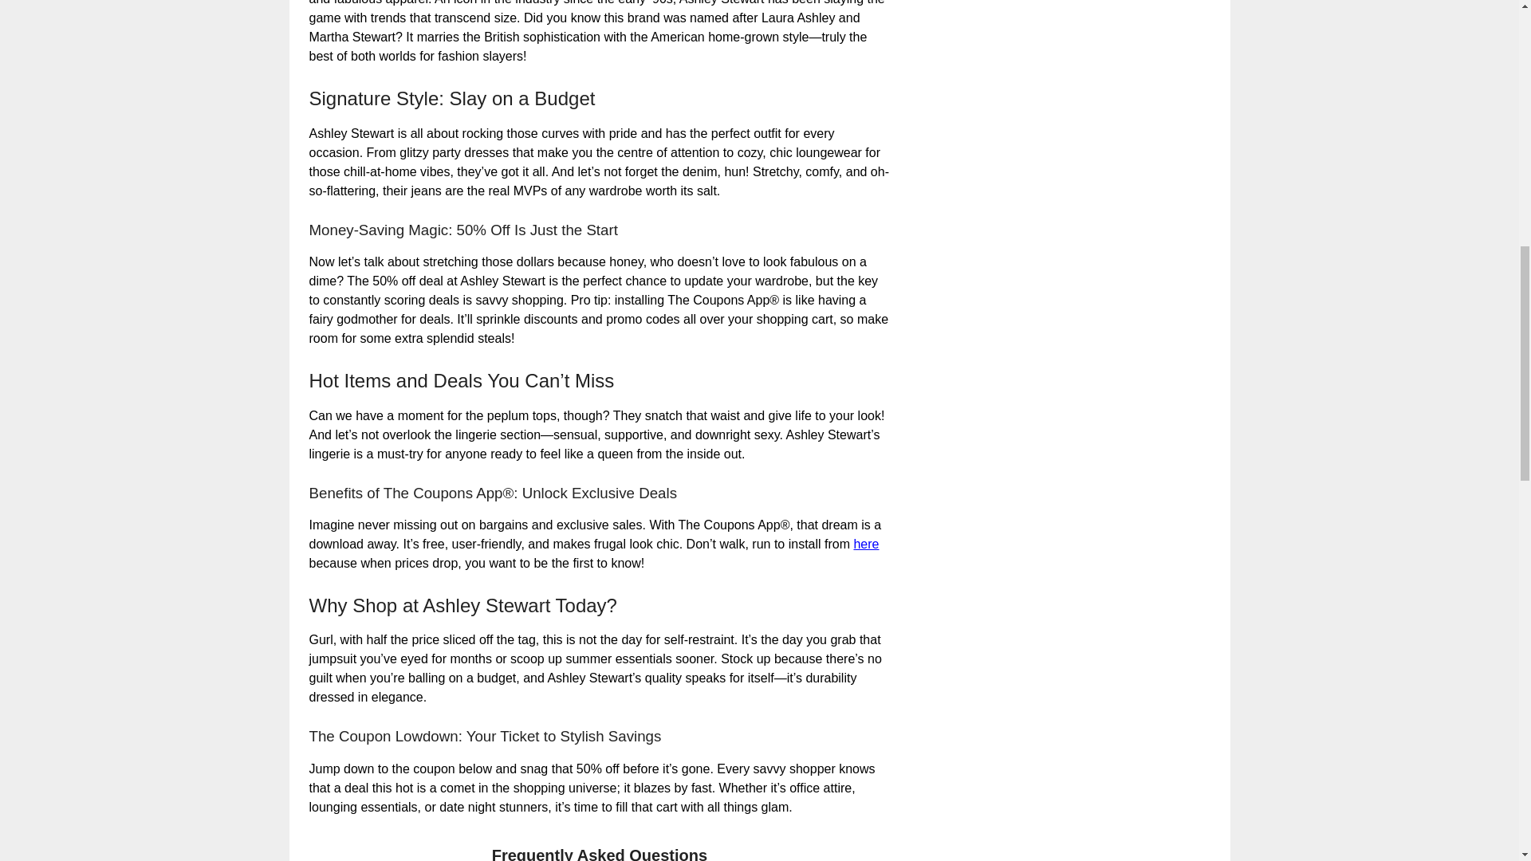 The width and height of the screenshot is (1531, 861). I want to click on here, so click(866, 544).